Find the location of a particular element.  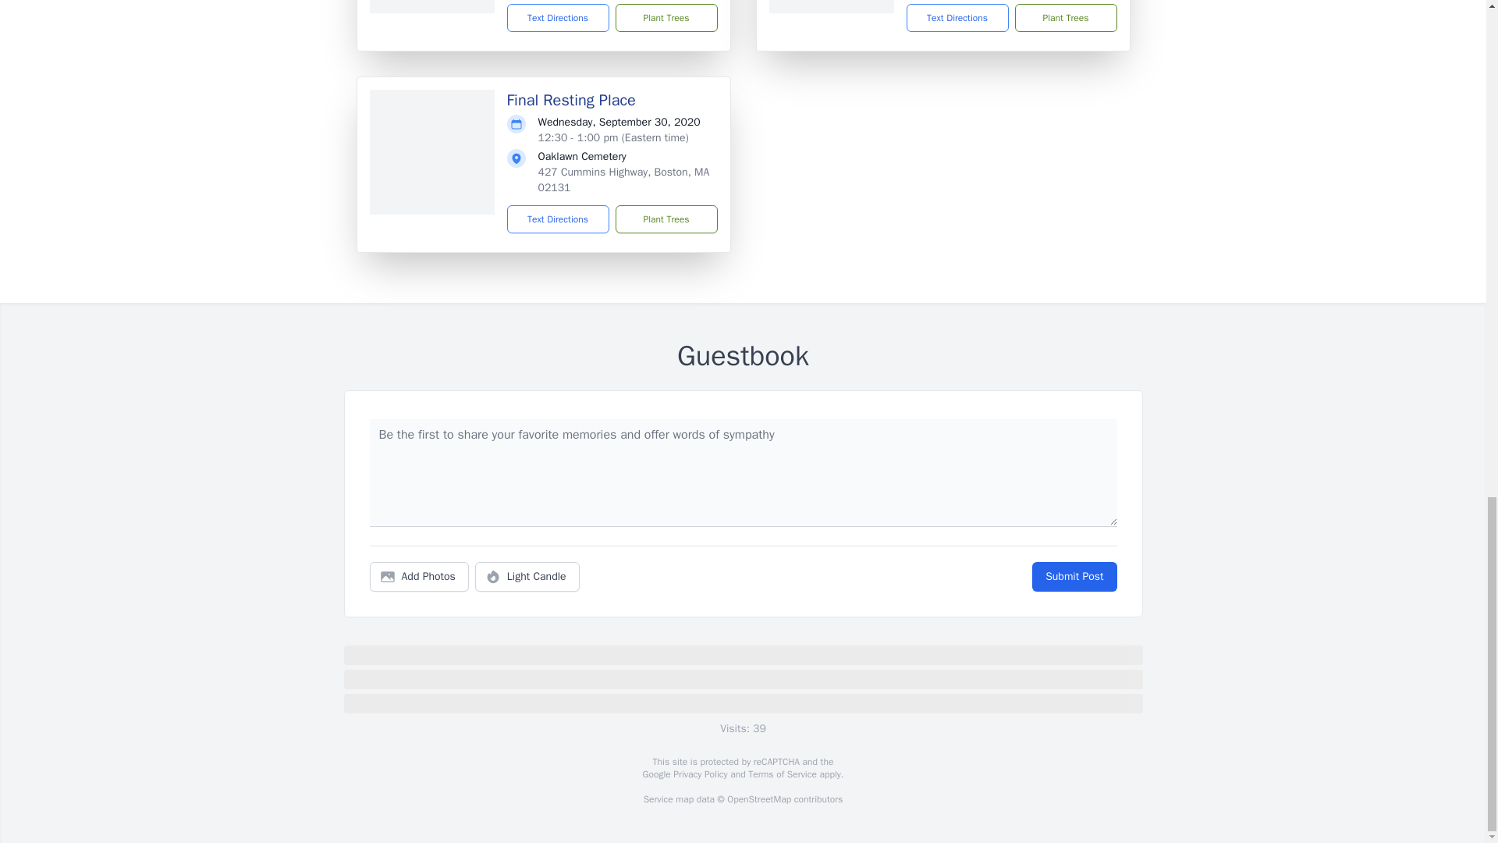

Plant Trees is located at coordinates (666, 219).